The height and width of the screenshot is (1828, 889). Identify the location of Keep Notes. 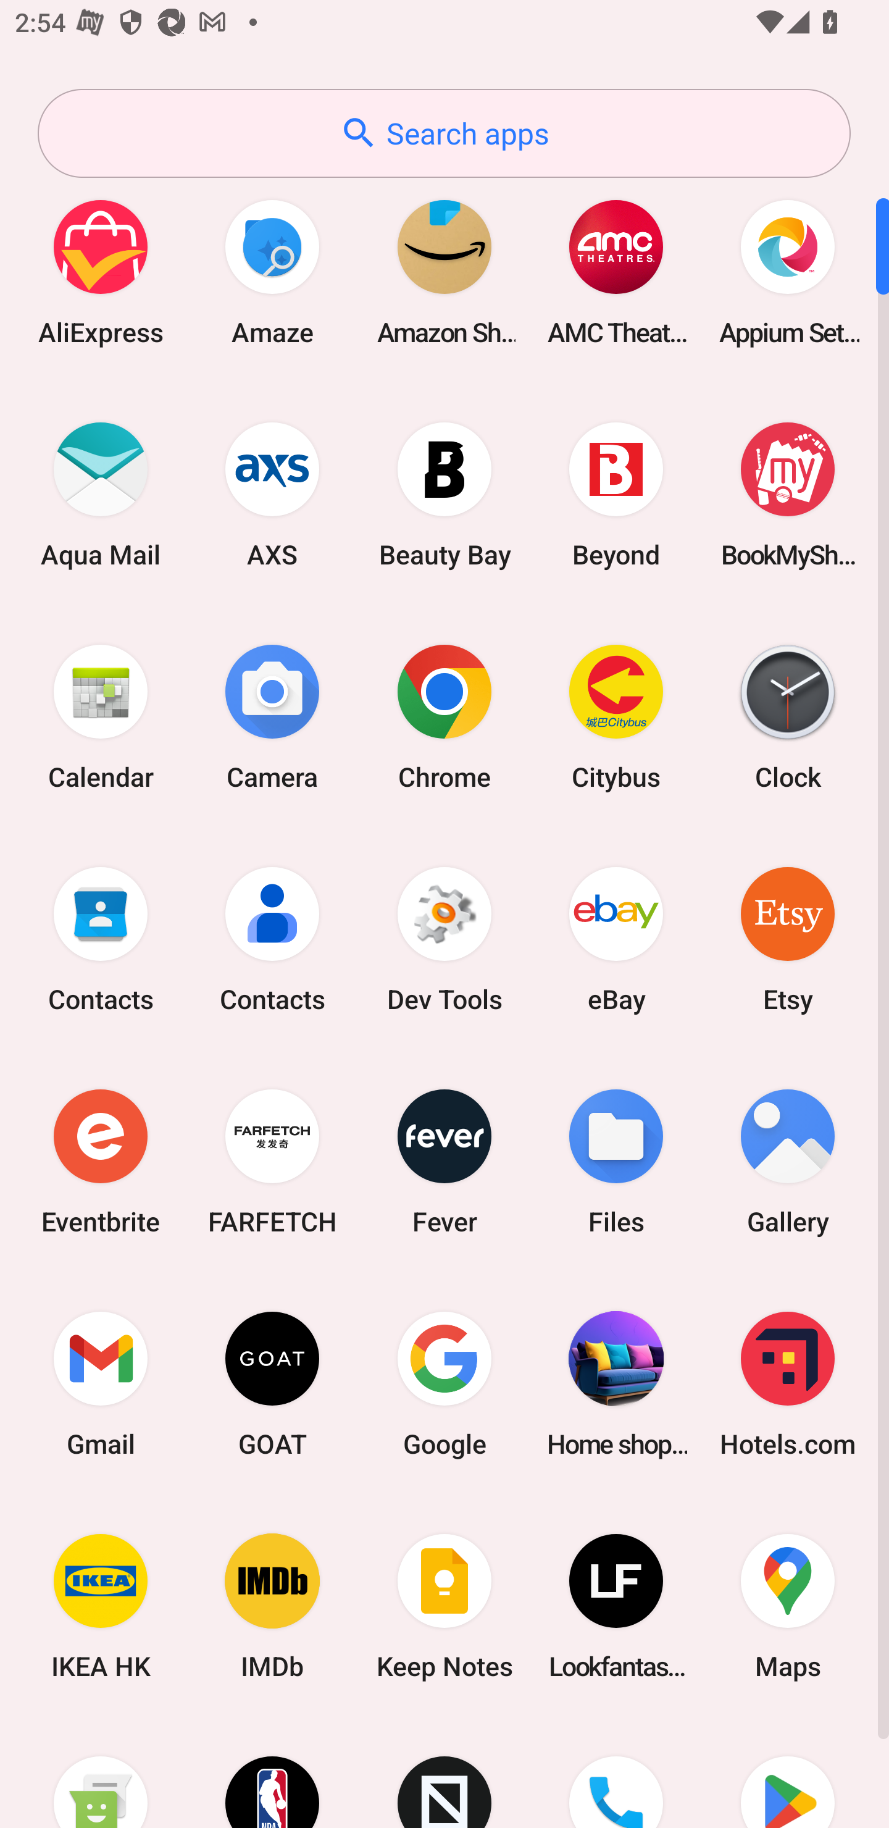
(444, 1607).